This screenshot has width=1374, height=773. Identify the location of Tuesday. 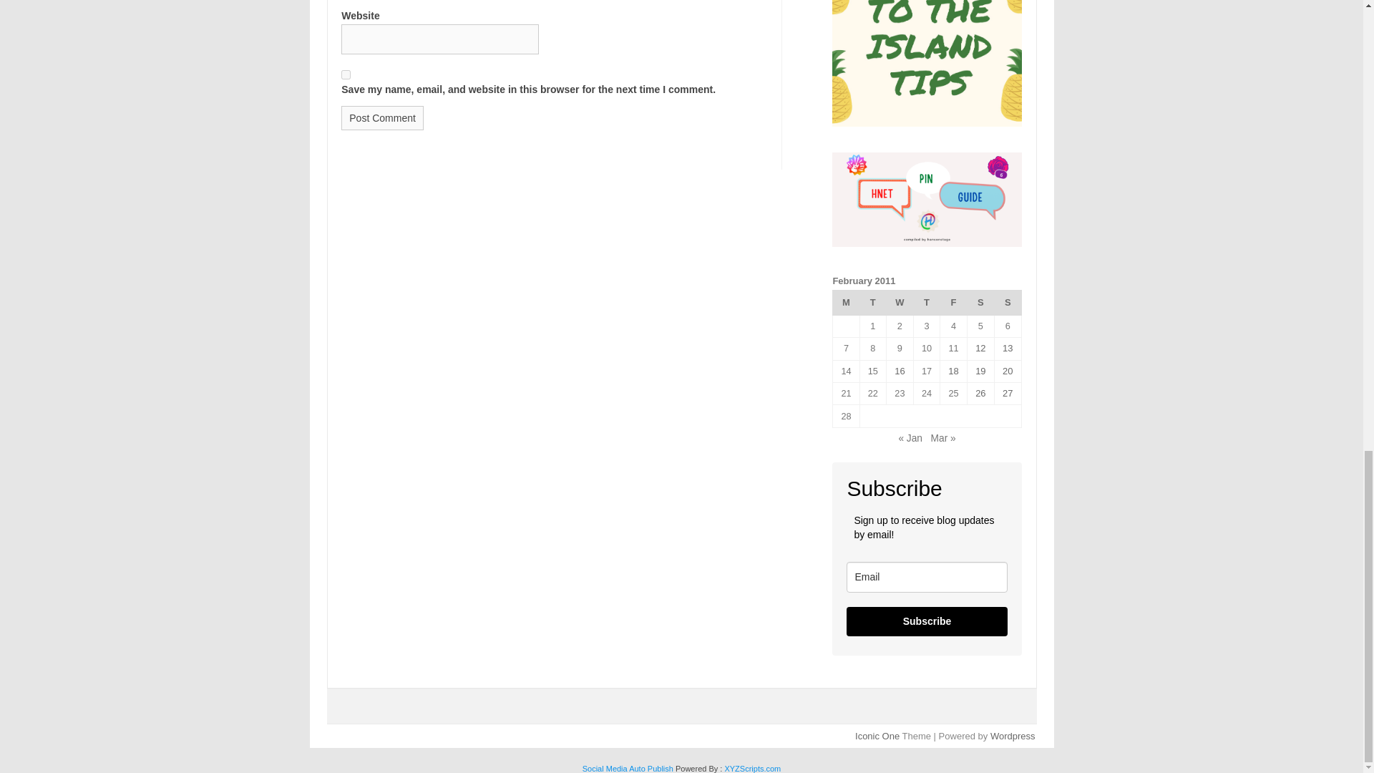
(873, 302).